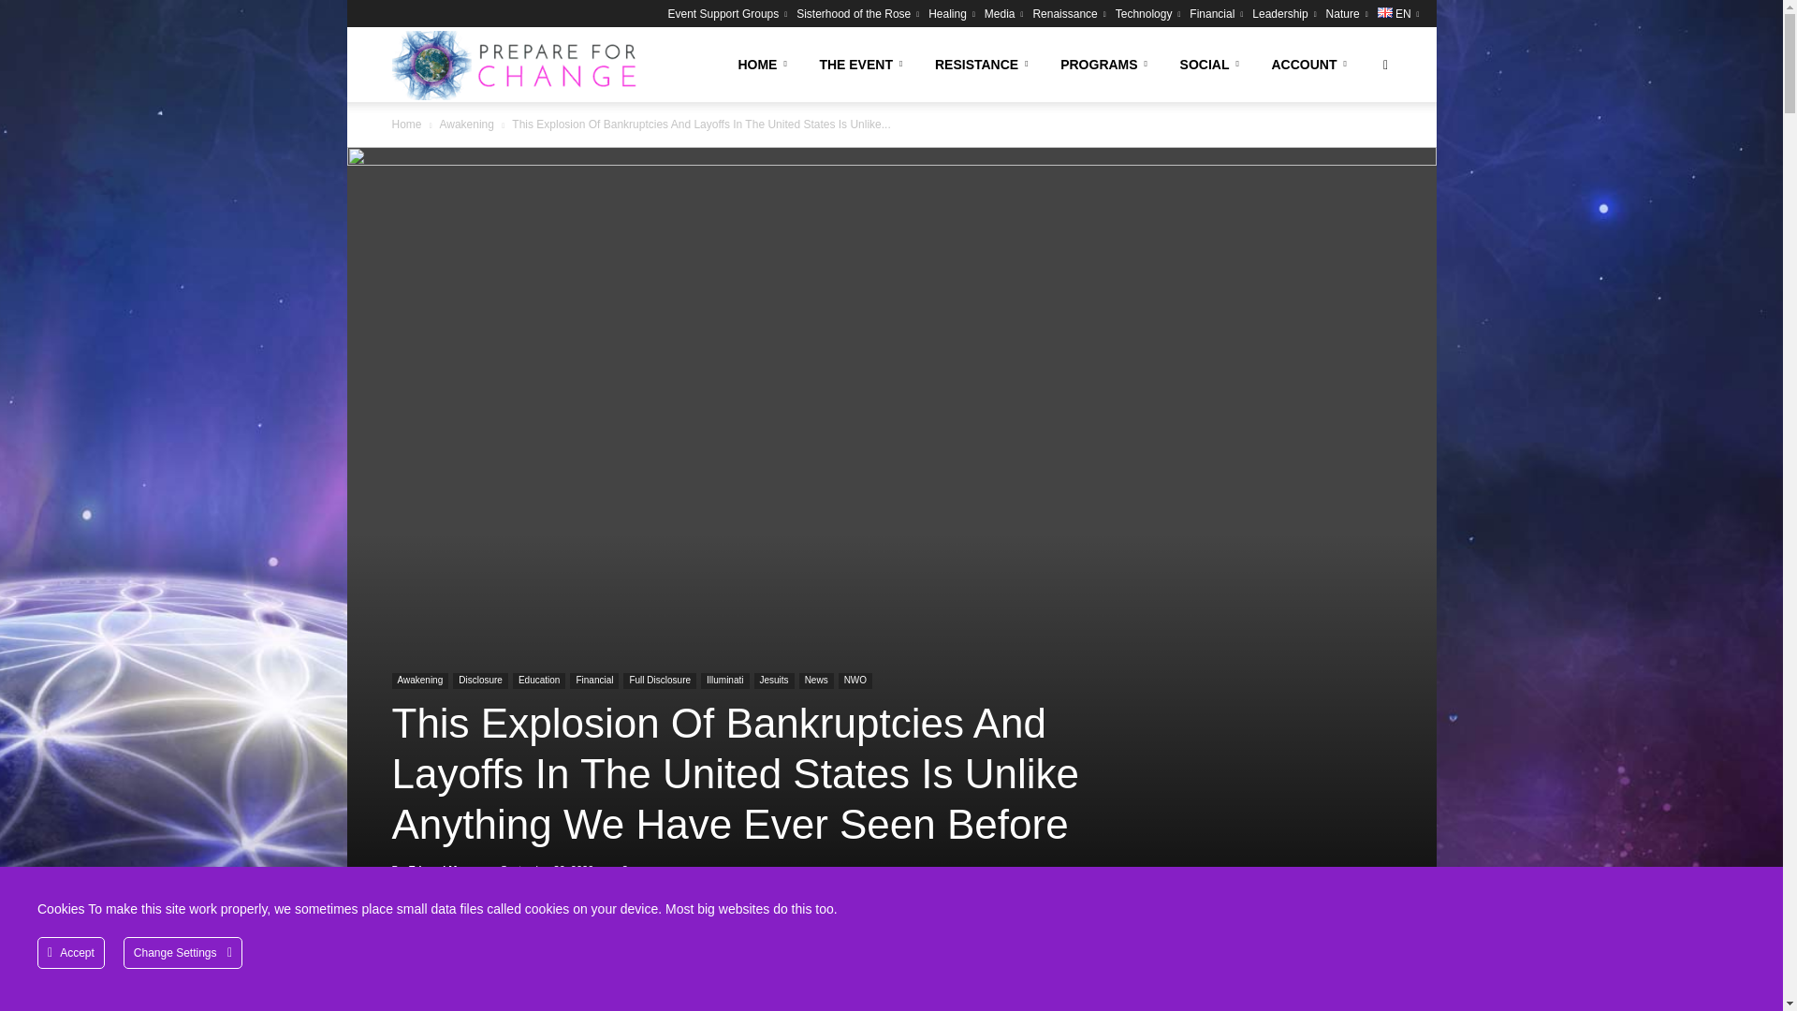 Image resolution: width=1797 pixels, height=1011 pixels. What do you see at coordinates (468, 970) in the screenshot?
I see `Pinterest` at bounding box center [468, 970].